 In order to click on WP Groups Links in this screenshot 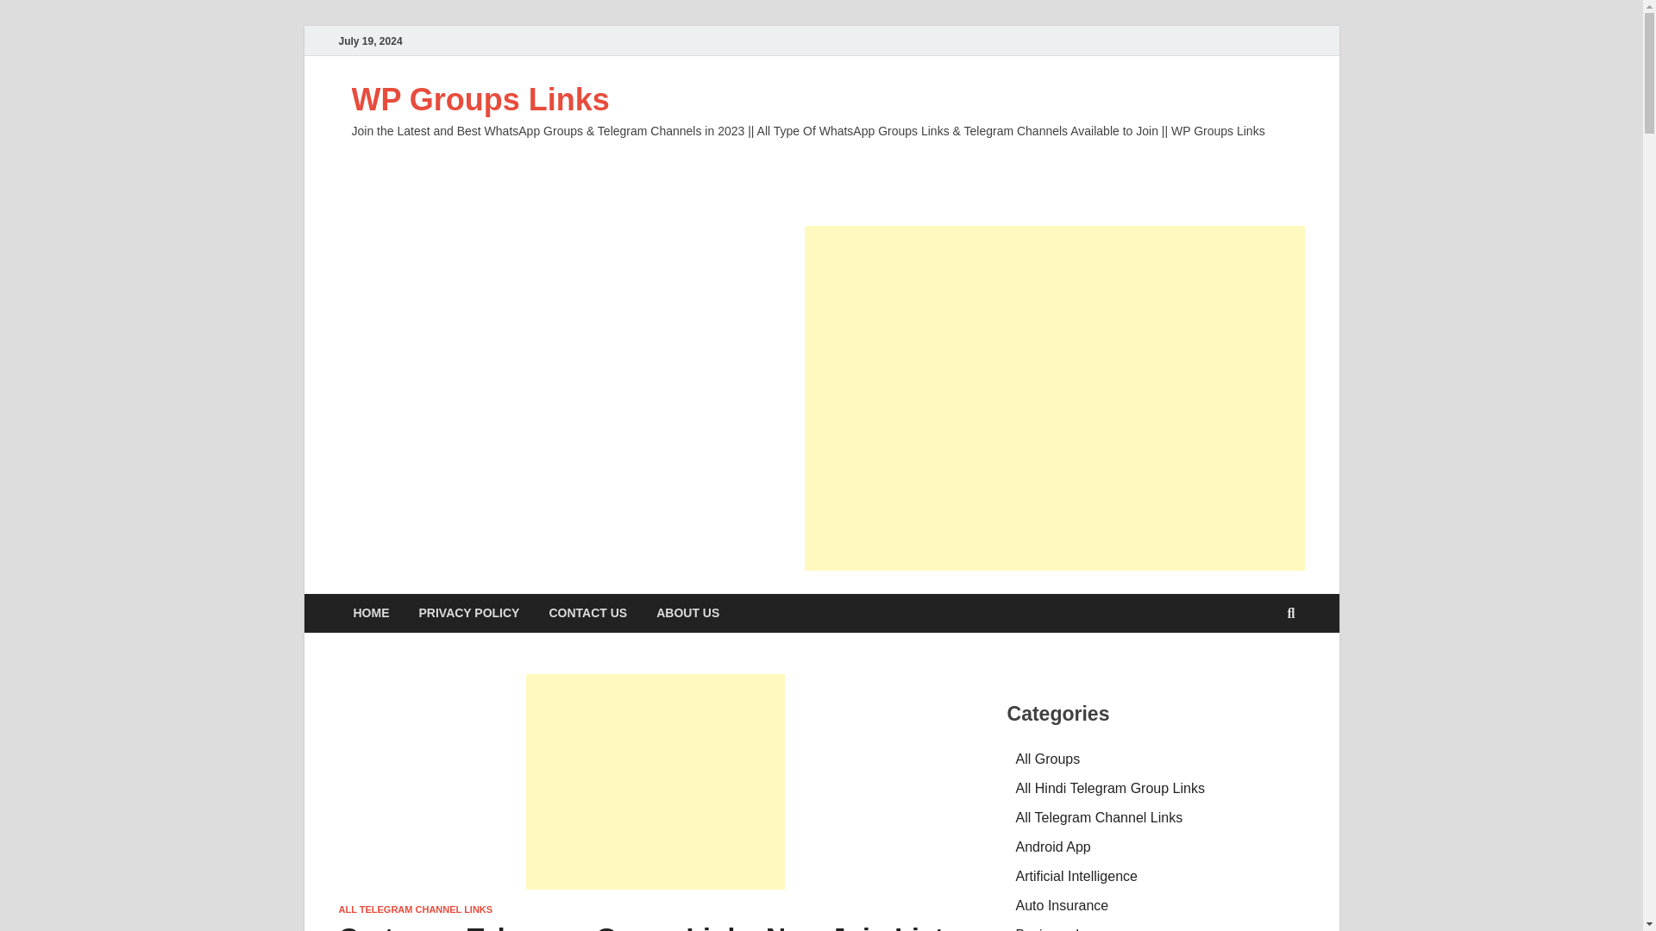, I will do `click(480, 100)`.